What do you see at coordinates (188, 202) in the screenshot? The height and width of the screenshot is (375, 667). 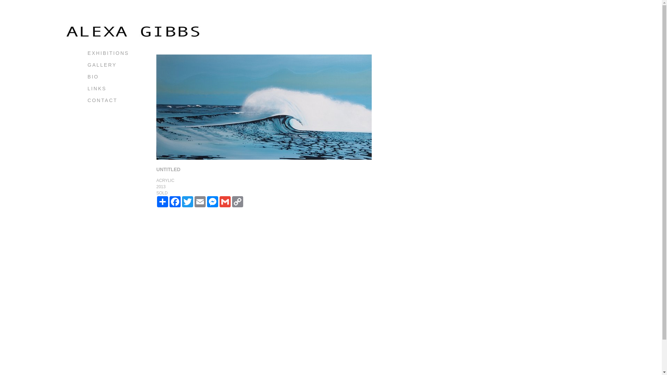 I see `TWITTER` at bounding box center [188, 202].